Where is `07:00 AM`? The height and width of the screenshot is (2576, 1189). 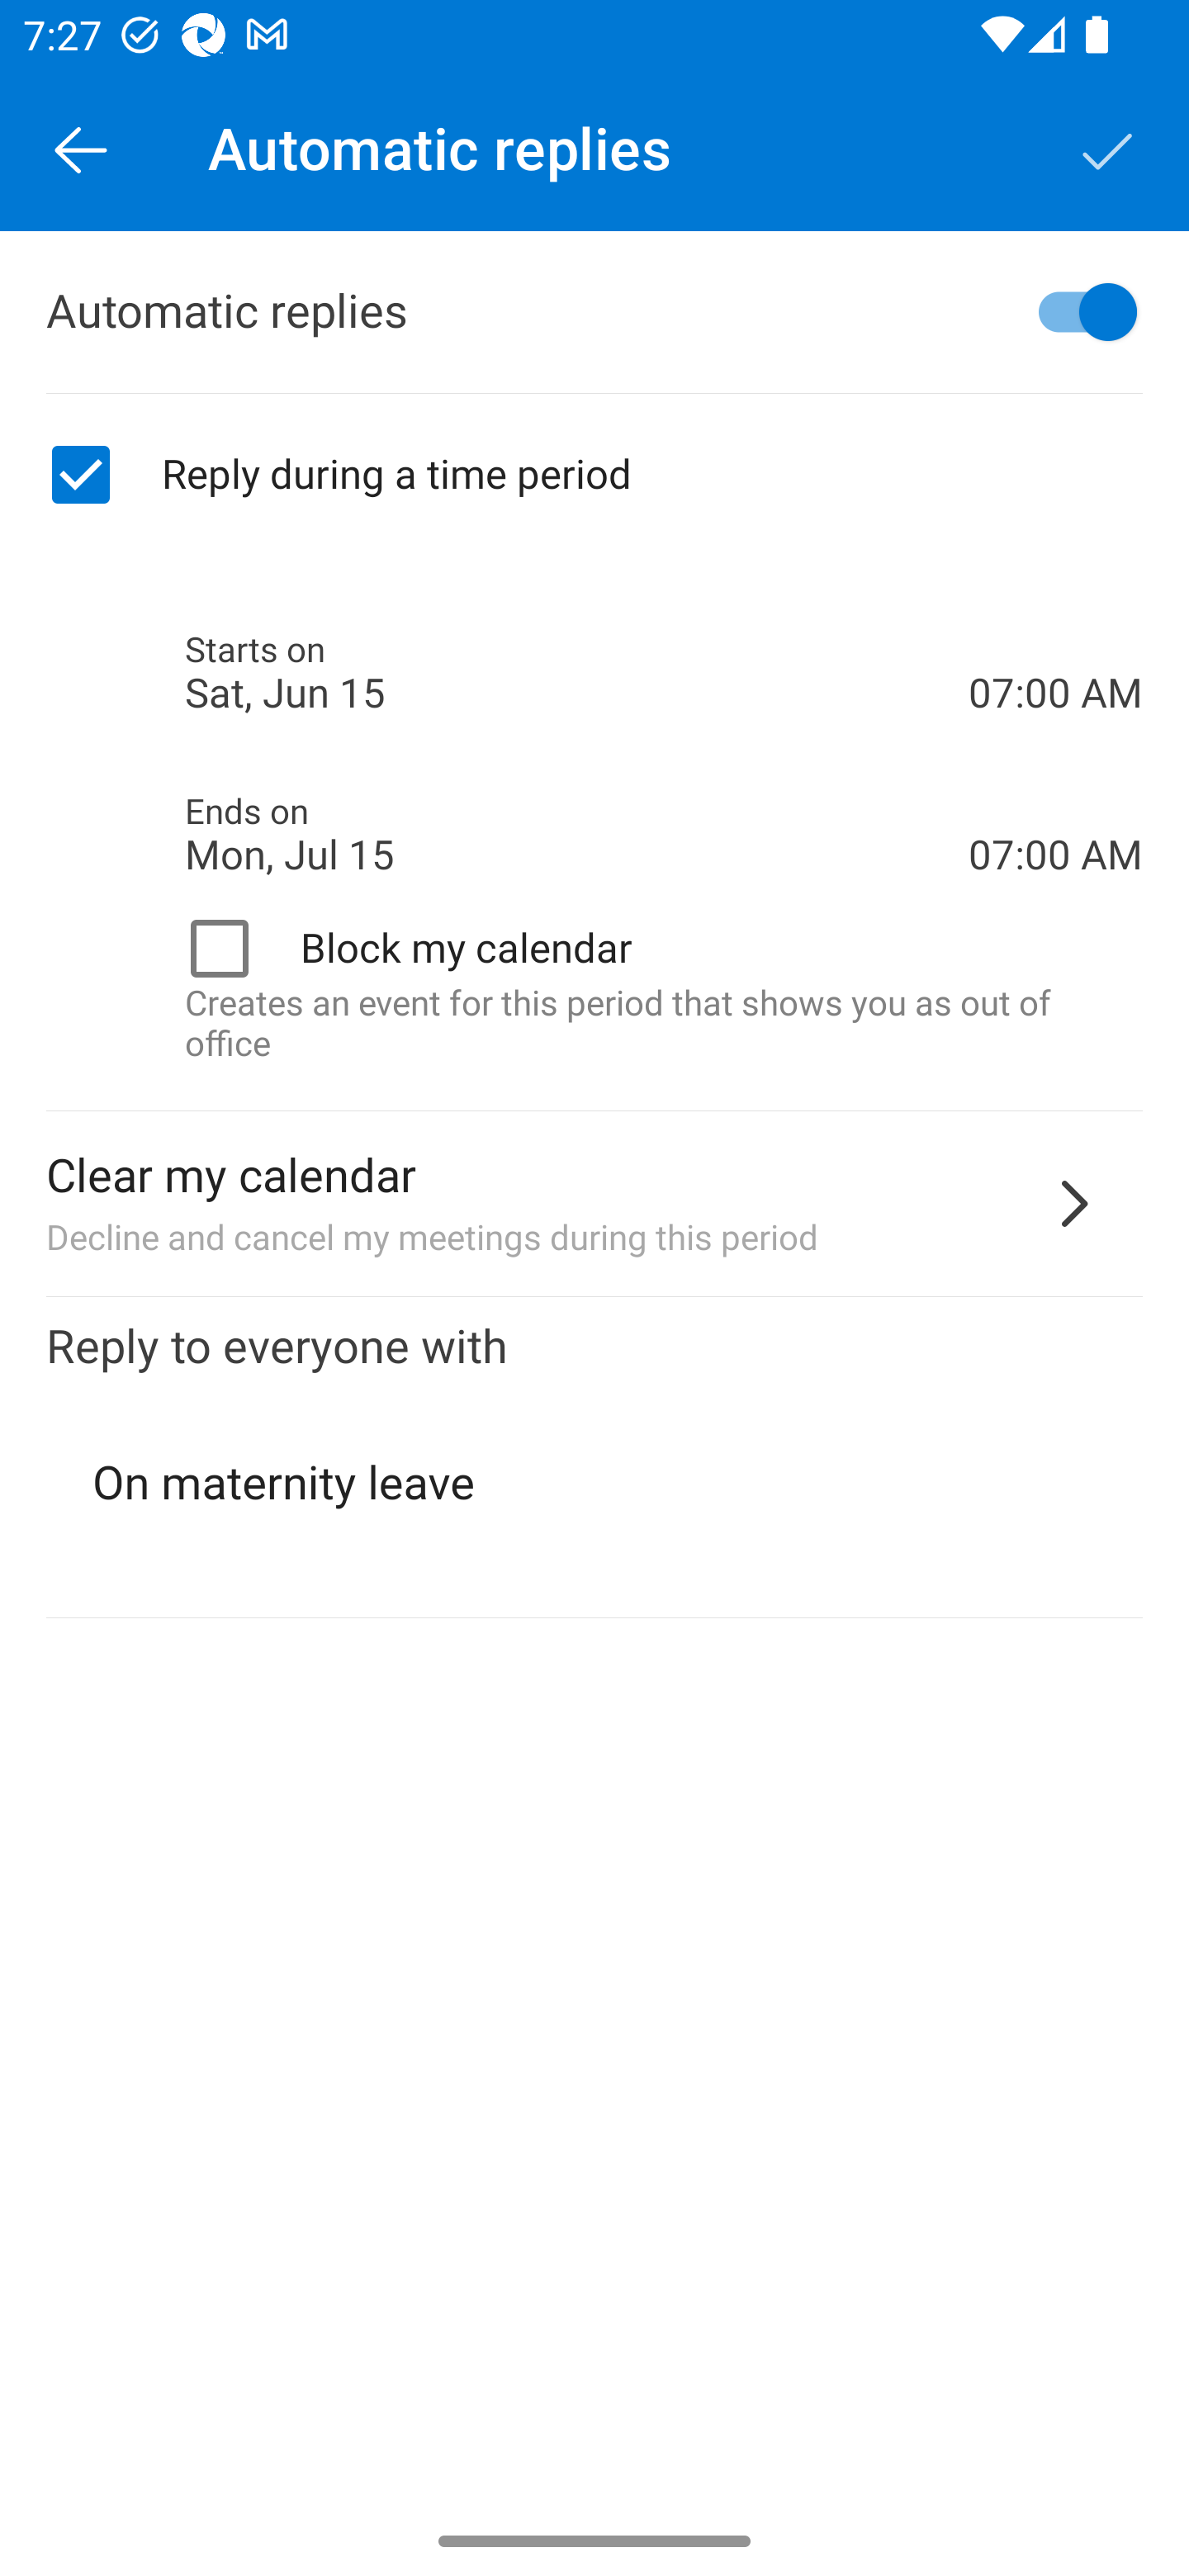
07:00 AM is located at coordinates (1055, 637).